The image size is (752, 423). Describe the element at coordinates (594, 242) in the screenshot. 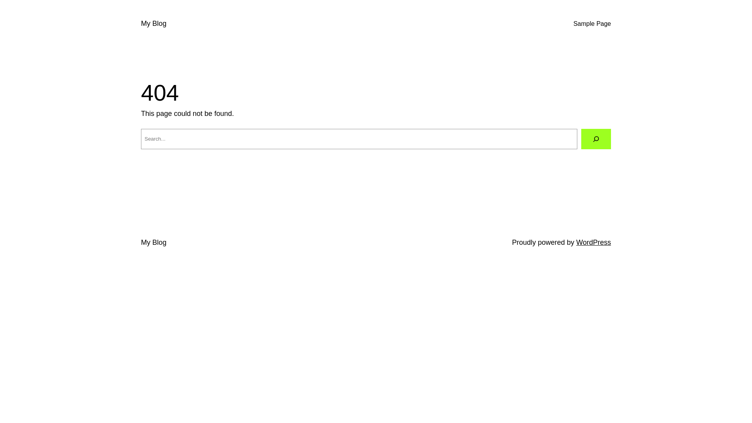

I see `WordPress` at that location.